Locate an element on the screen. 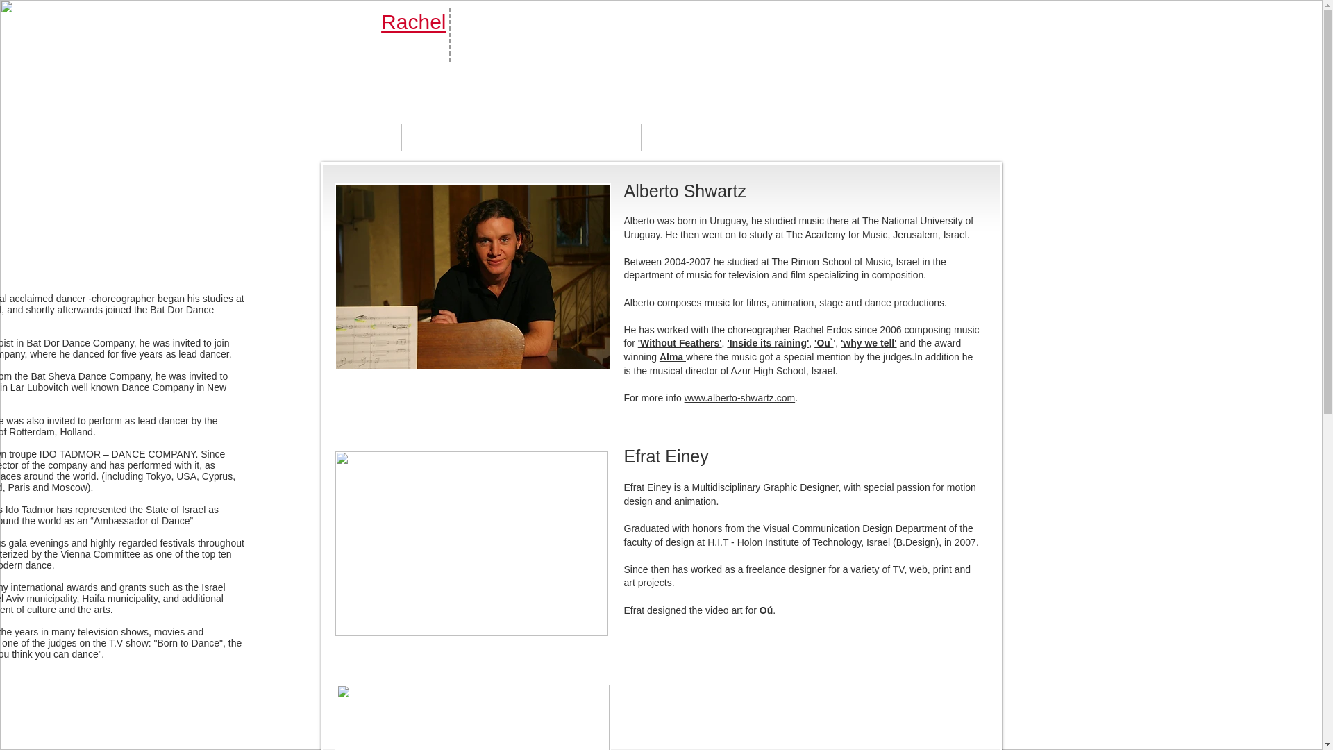 The height and width of the screenshot is (750, 1333). Home is located at coordinates (358, 137).